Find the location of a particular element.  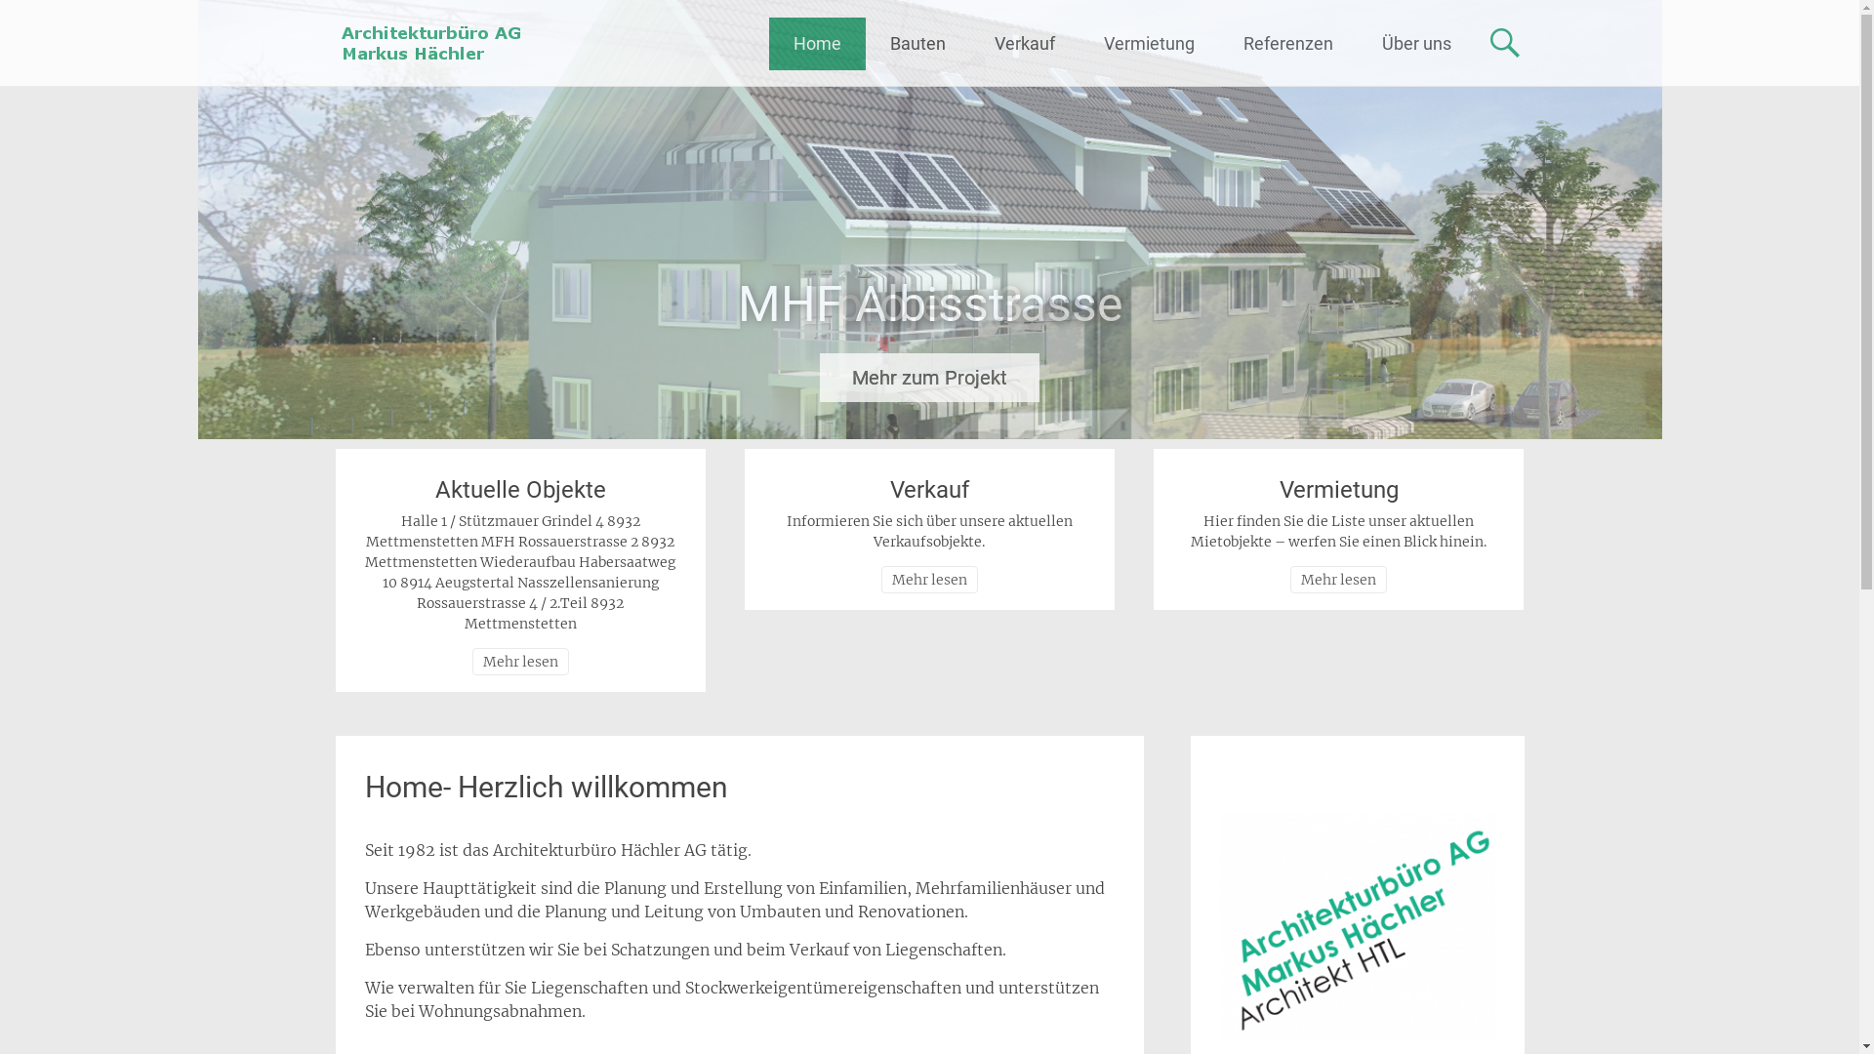

Verkauf is located at coordinates (929, 490).